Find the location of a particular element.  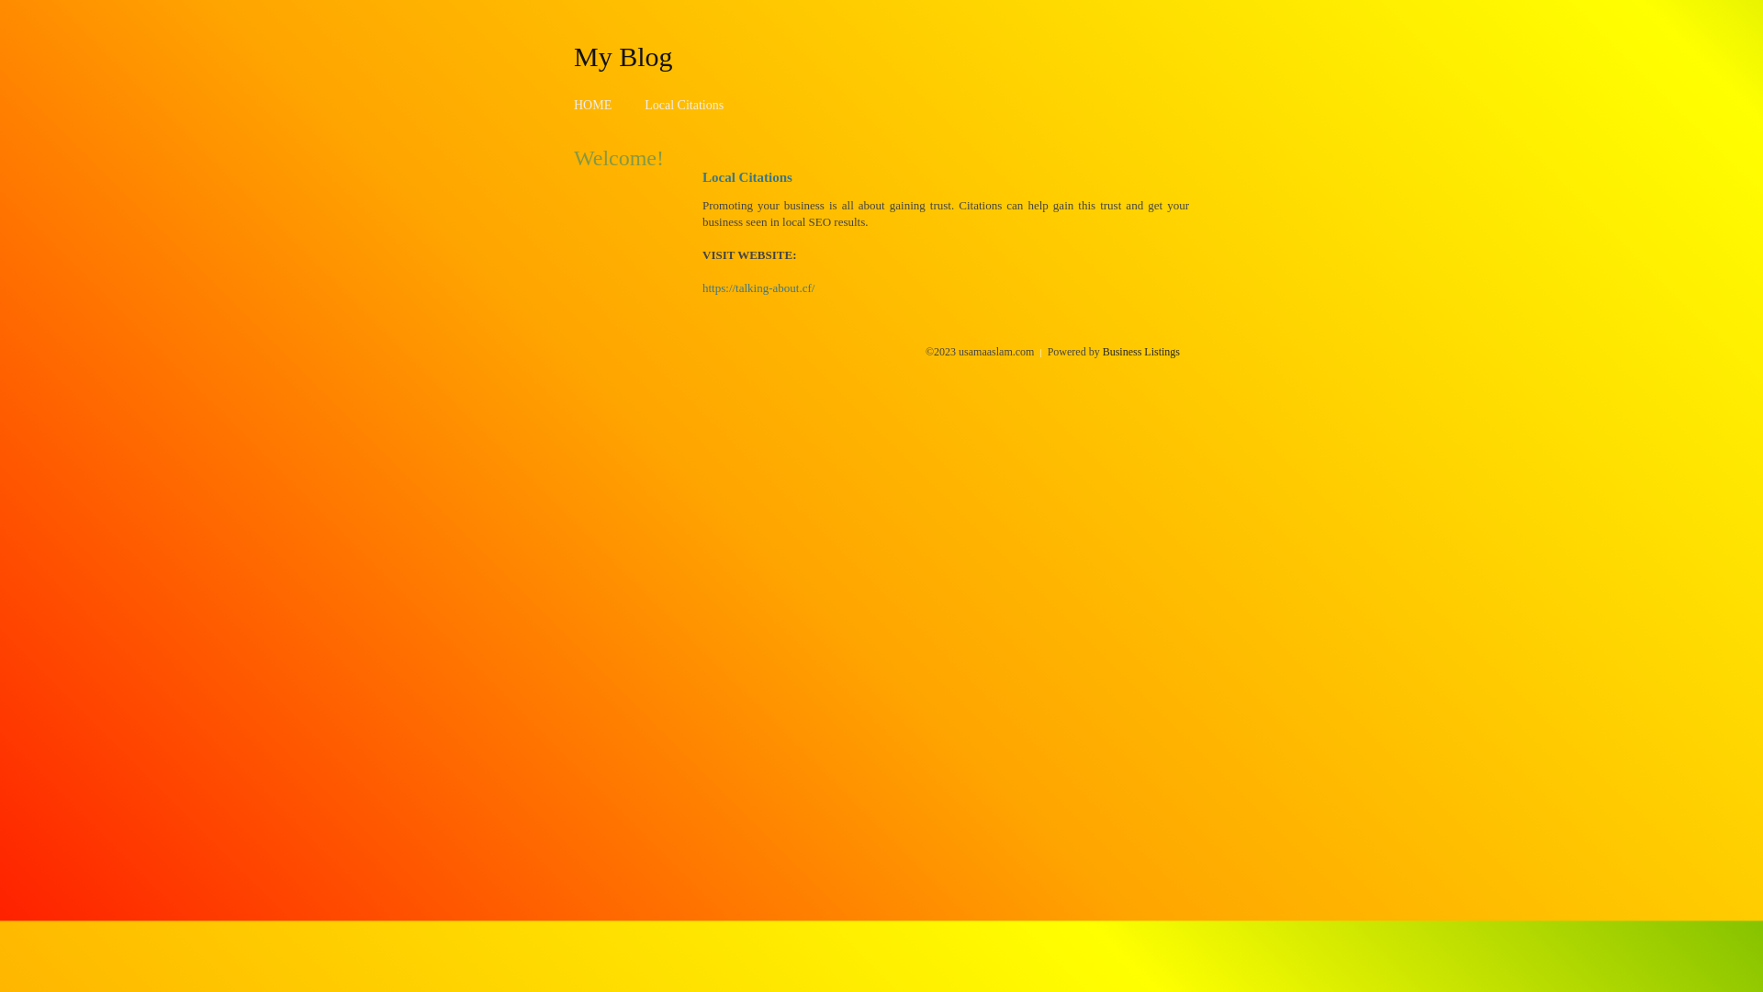

https://talking-about.cf/ is located at coordinates (758, 288).